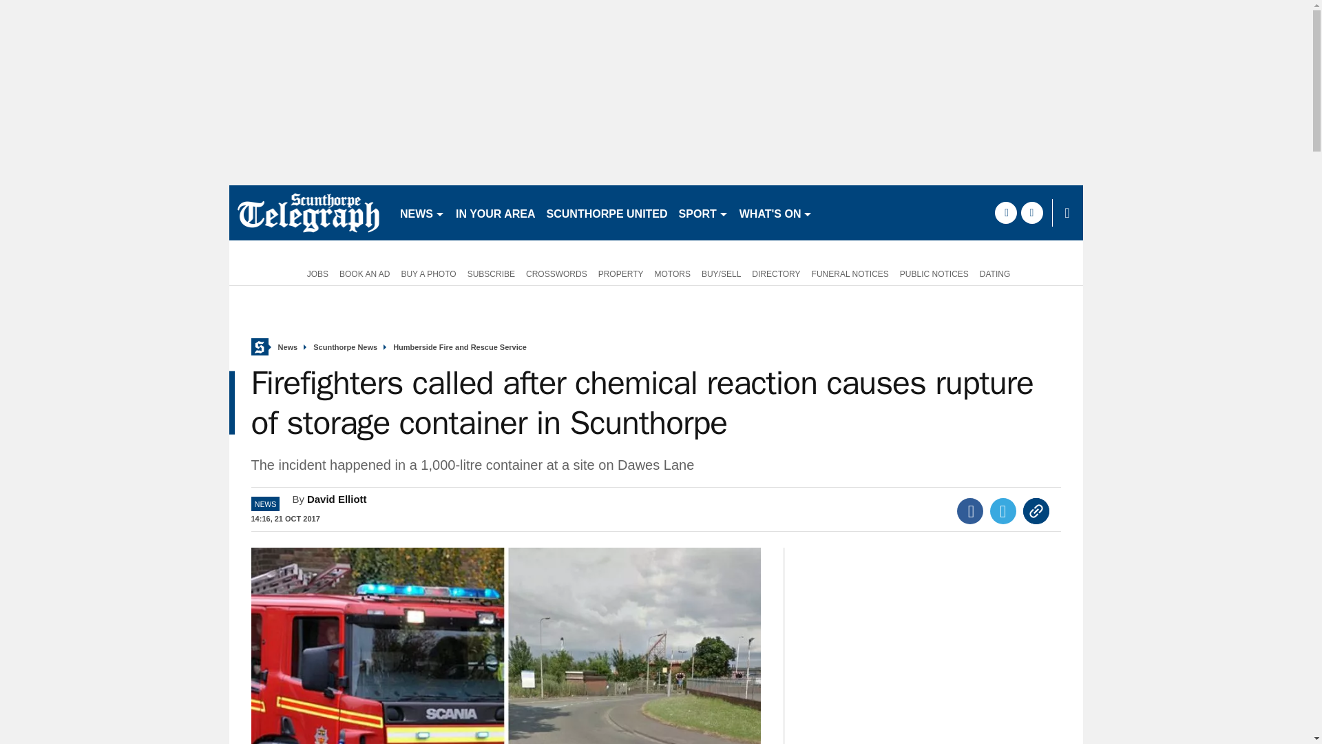 This screenshot has height=744, width=1322. I want to click on JOBS, so click(315, 273).